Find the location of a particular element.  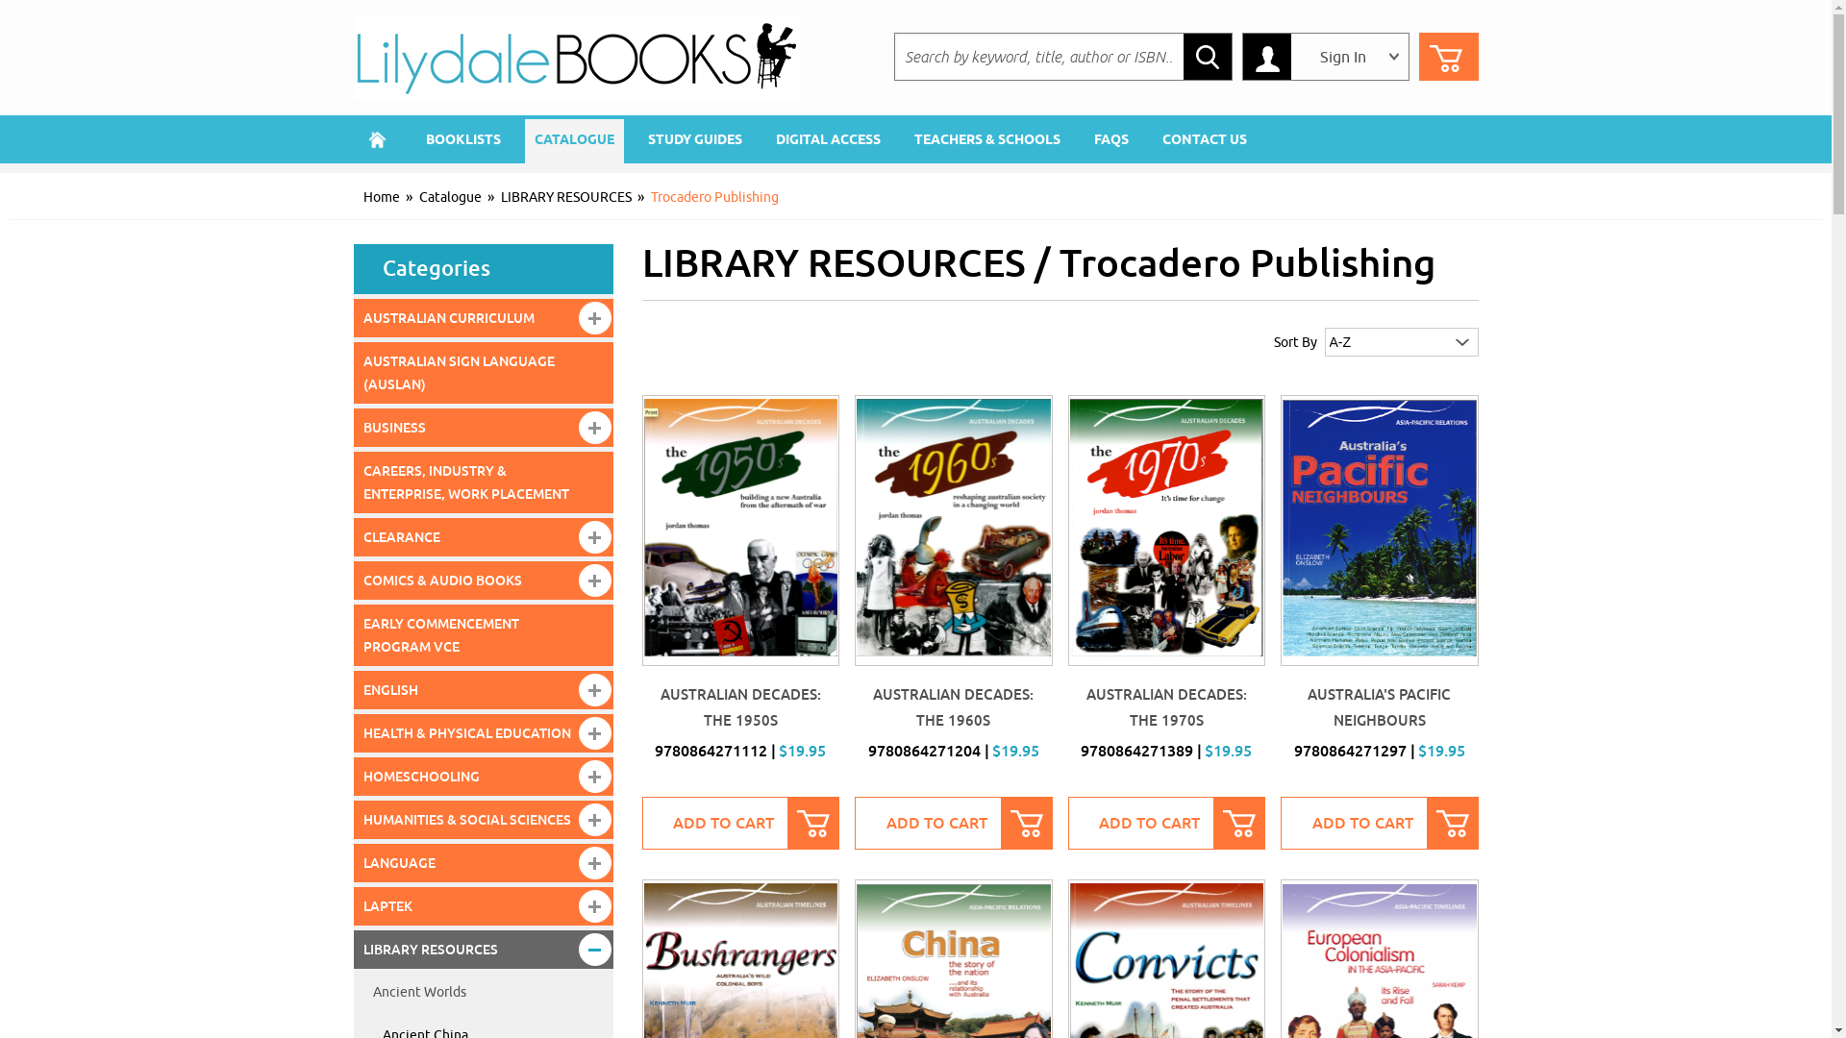

AUSTRALIAN DECADES: THE 1960S is located at coordinates (954, 707).